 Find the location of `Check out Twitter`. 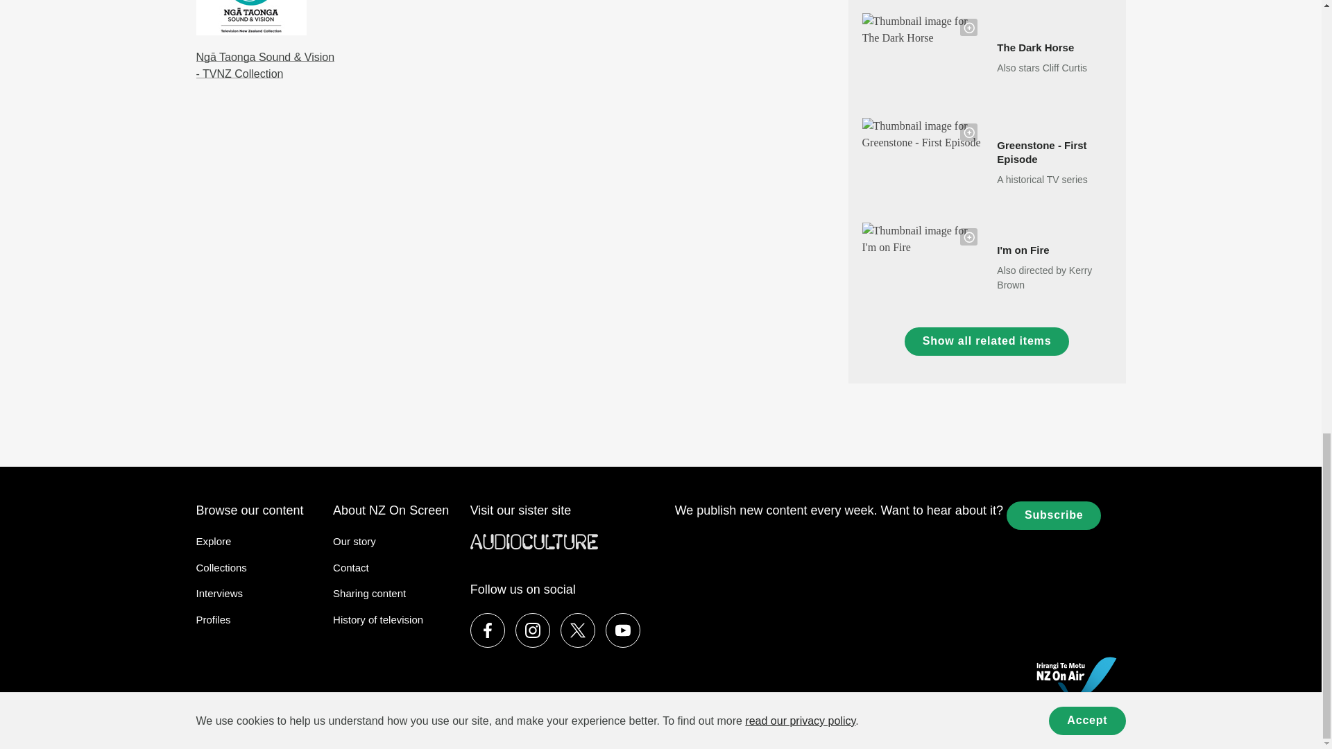

Check out Twitter is located at coordinates (578, 630).